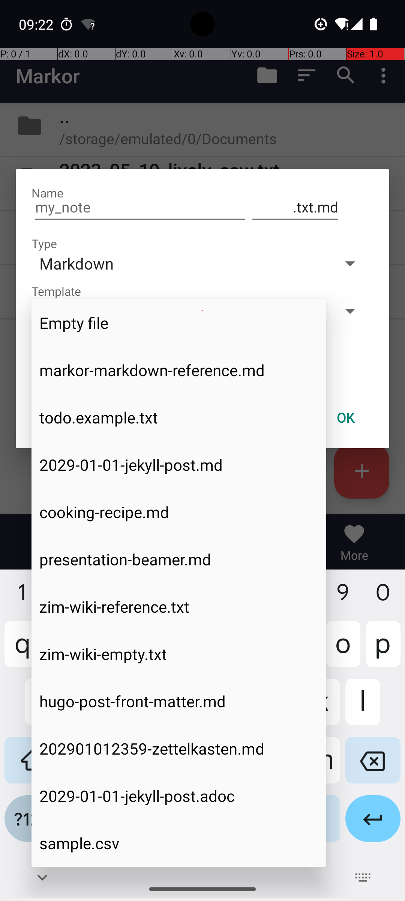 The image size is (405, 901). Describe the element at coordinates (37, 24) in the screenshot. I see `09:22` at that location.